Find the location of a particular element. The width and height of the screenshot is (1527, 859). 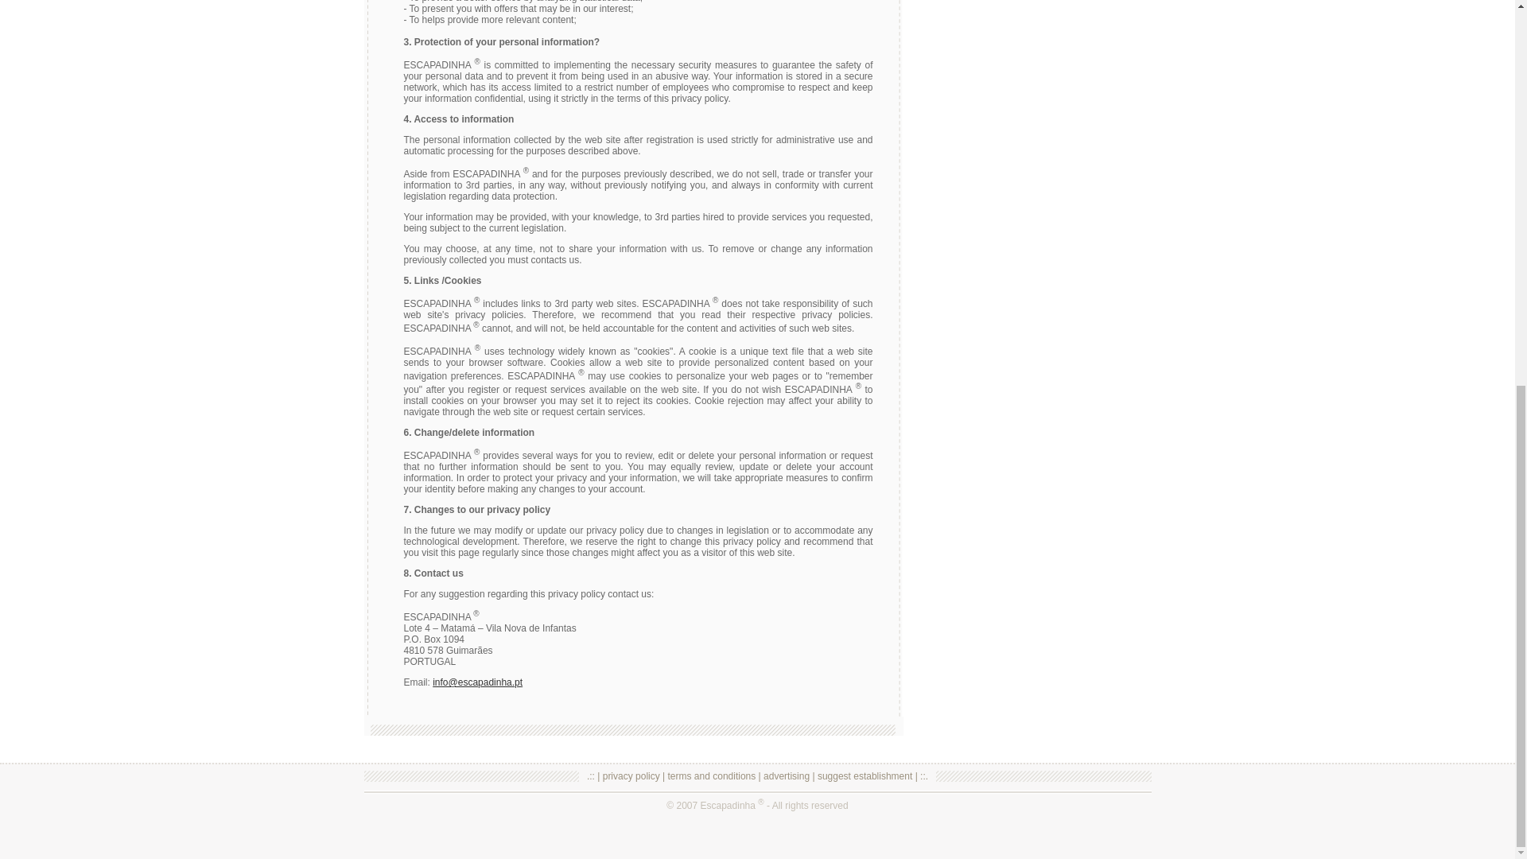

privacy policy is located at coordinates (631, 775).